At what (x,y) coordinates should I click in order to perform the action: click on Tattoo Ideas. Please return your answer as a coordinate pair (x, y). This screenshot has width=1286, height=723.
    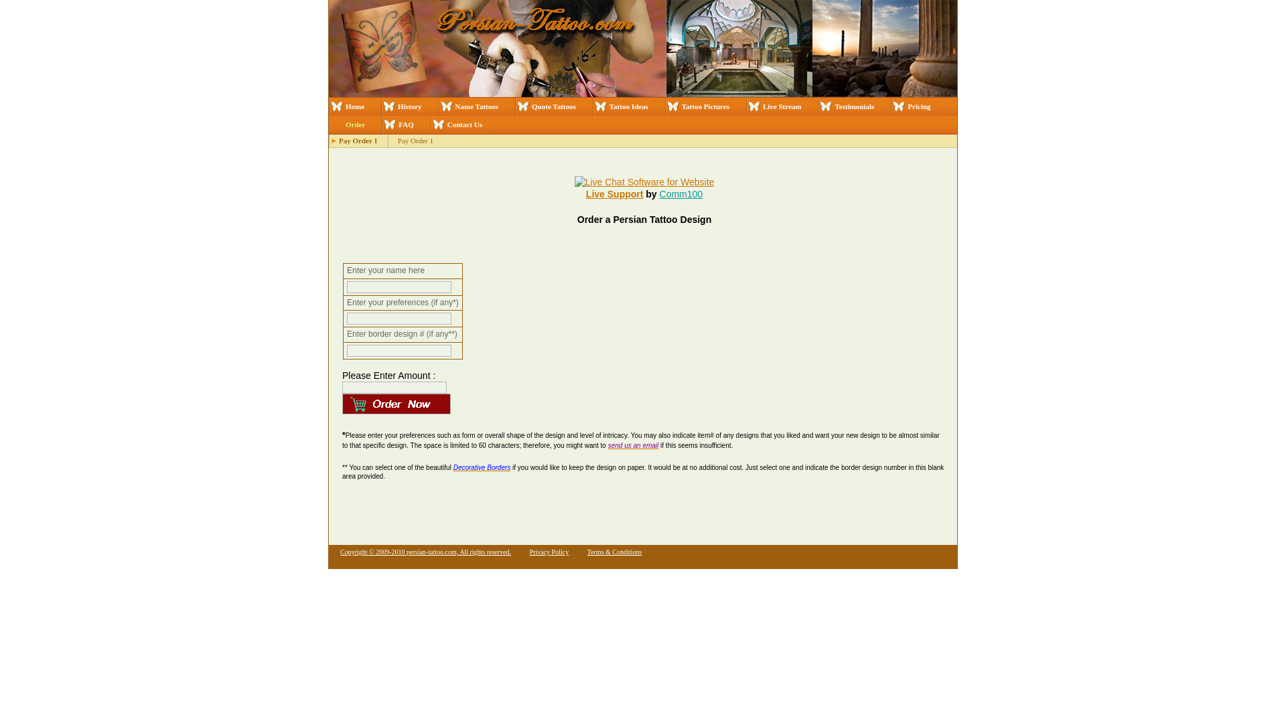
    Looking at the image, I should click on (628, 106).